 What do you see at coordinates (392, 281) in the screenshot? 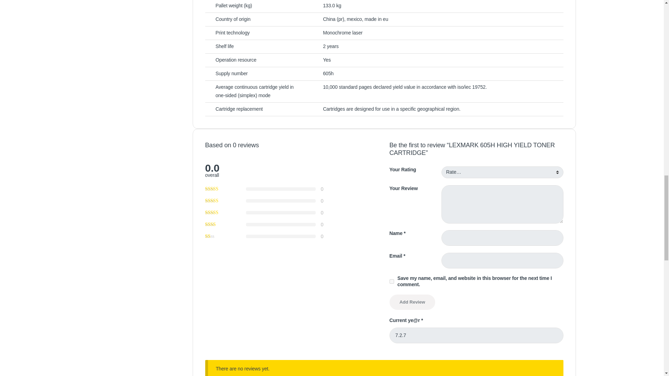
I see `yes` at bounding box center [392, 281].